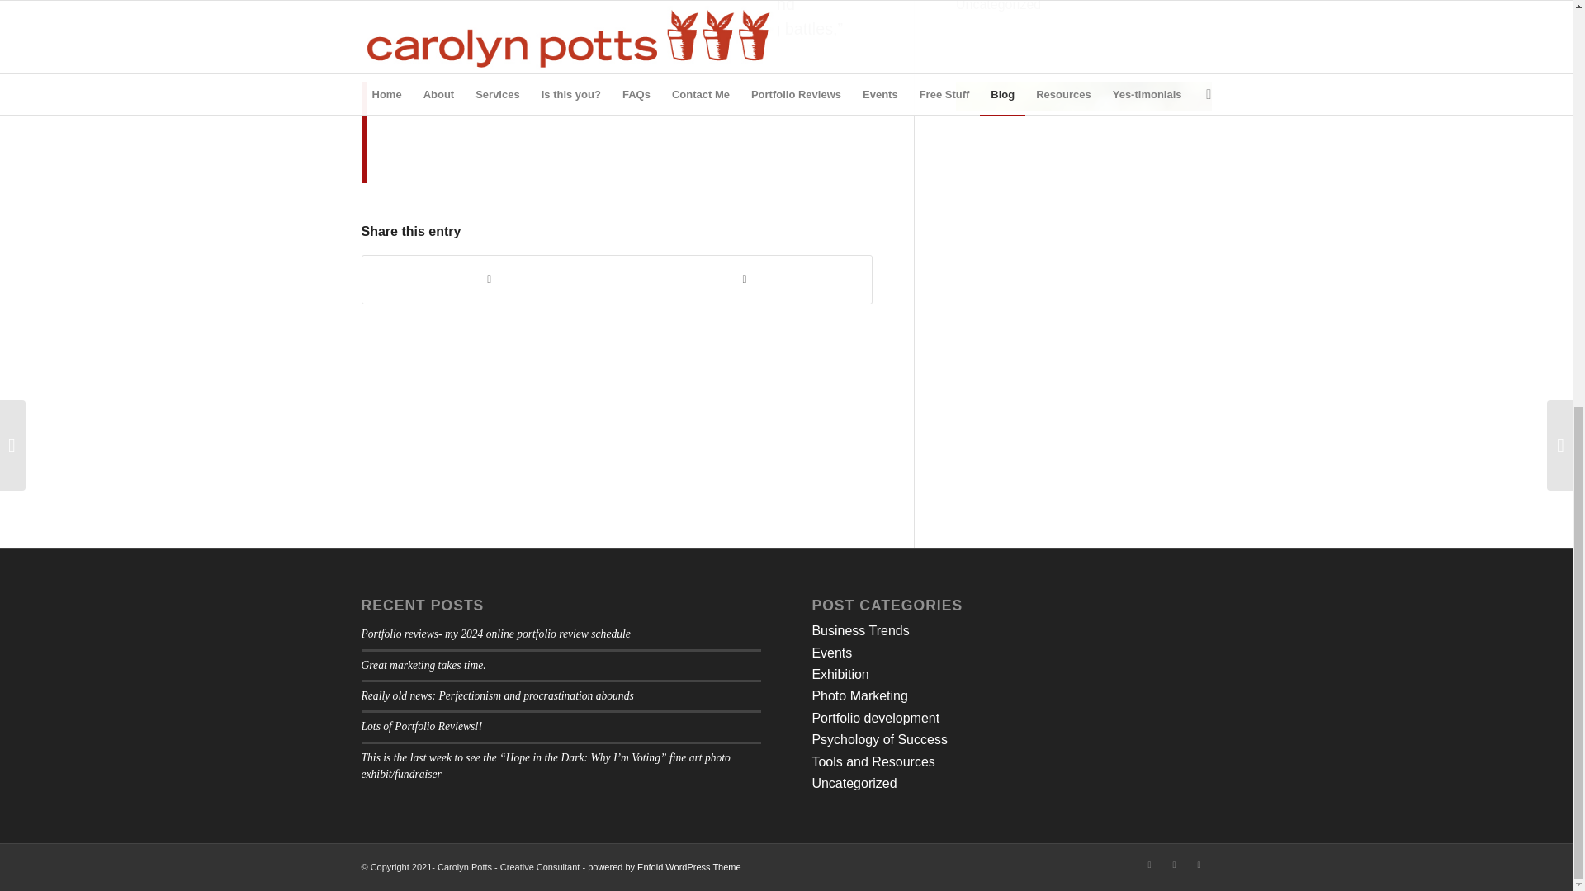 This screenshot has width=1585, height=891. Describe the element at coordinates (1199, 864) in the screenshot. I see `Instagram` at that location.